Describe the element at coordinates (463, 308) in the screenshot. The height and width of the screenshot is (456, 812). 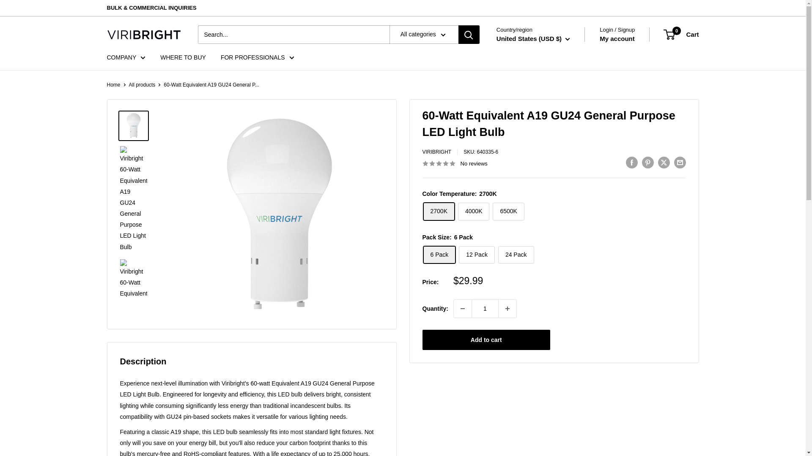
I see `Decrease quantity by 1` at that location.